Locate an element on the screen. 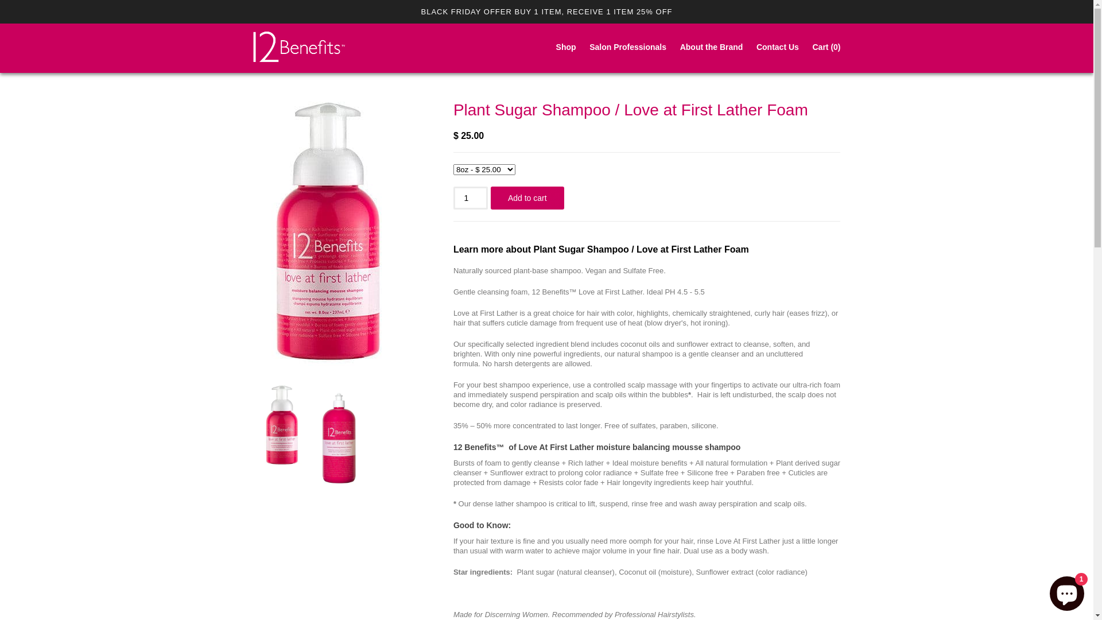 The width and height of the screenshot is (1102, 620). 12benefits is located at coordinates (298, 48).